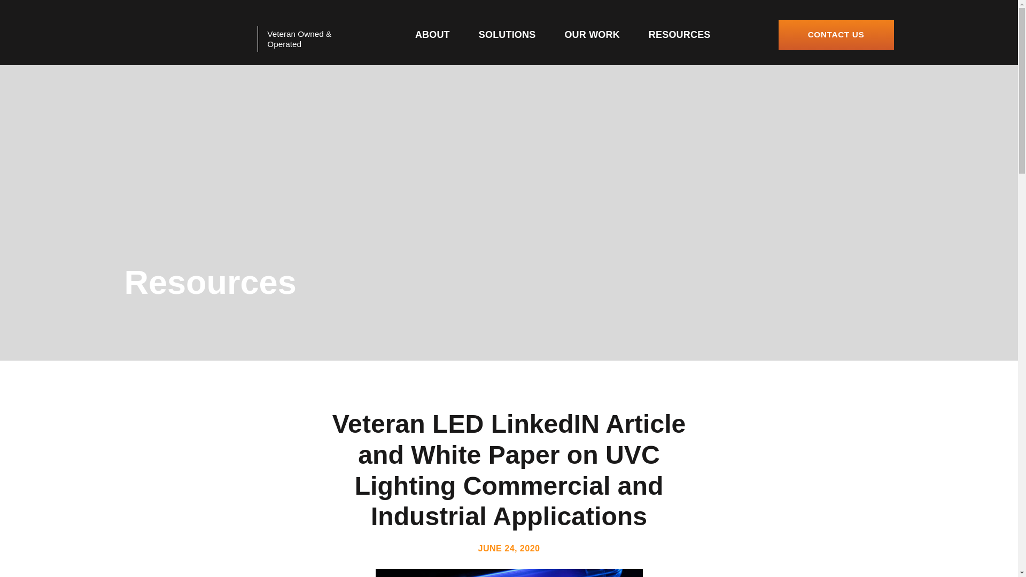 This screenshot has height=577, width=1026. What do you see at coordinates (186, 35) in the screenshot?
I see `Bowerbird Energy` at bounding box center [186, 35].